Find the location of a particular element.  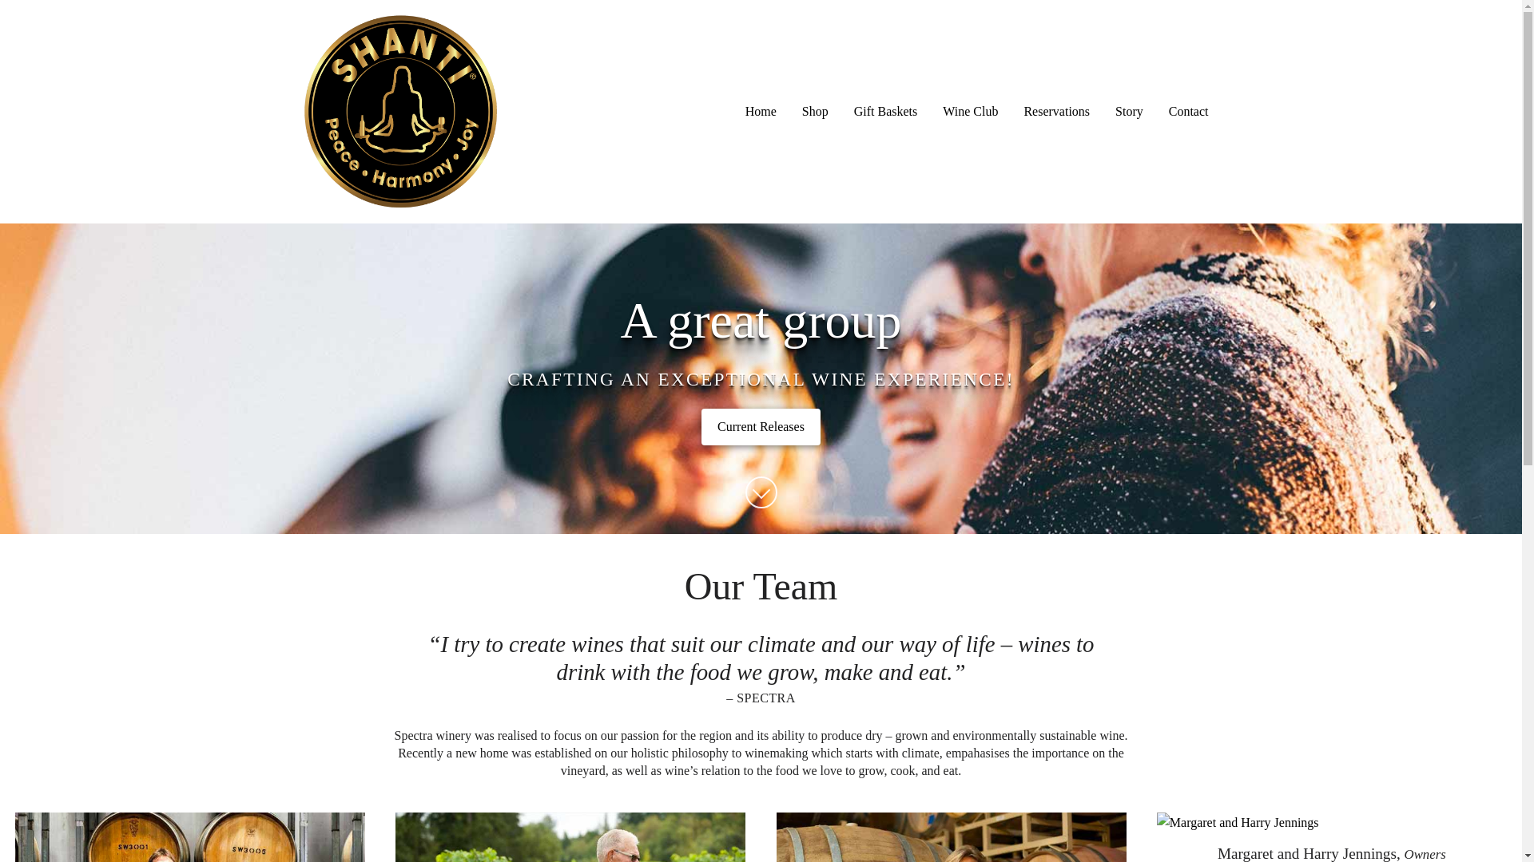

Story is located at coordinates (1130, 111).